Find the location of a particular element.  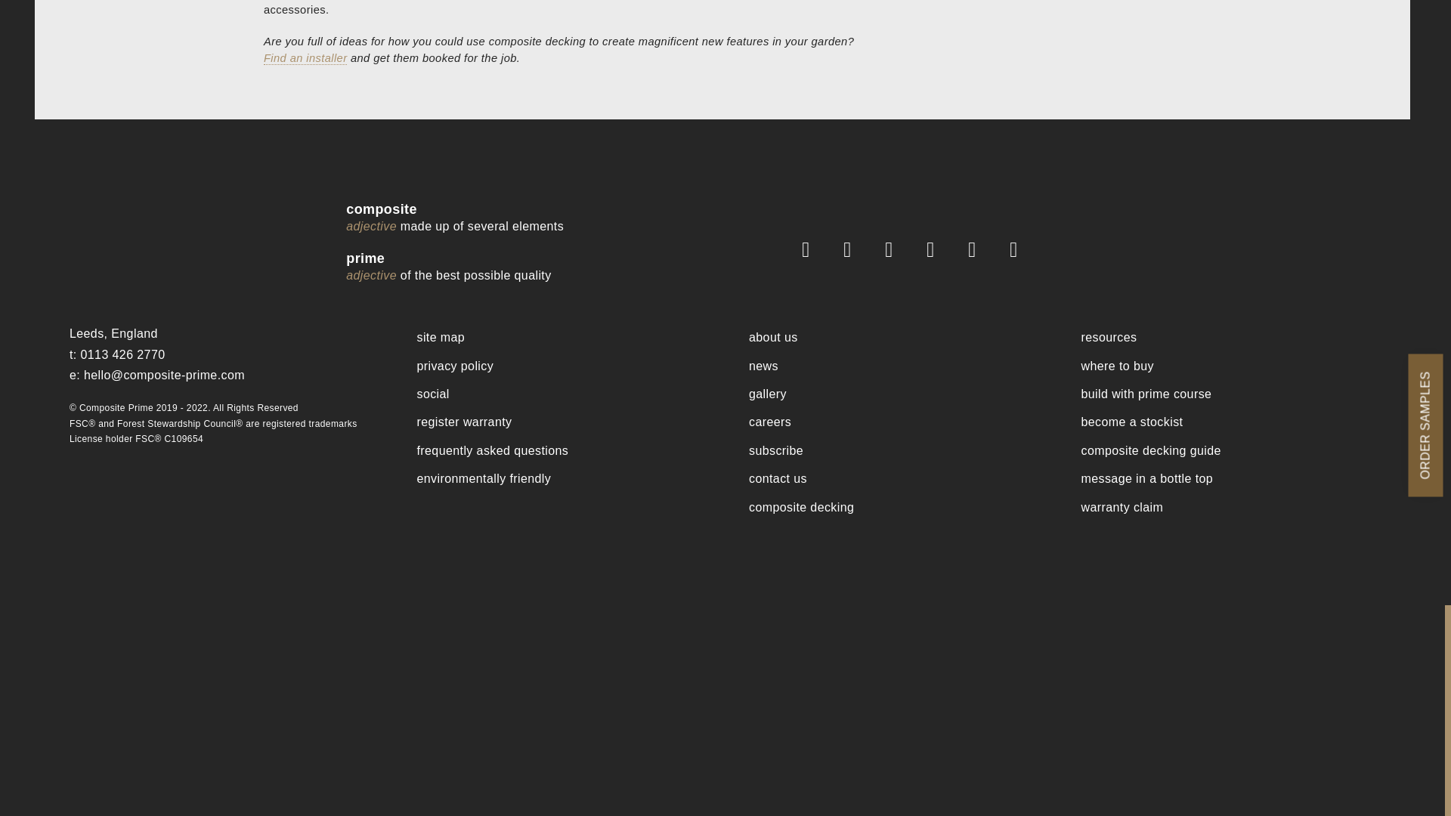

HTA is located at coordinates (611, 698).